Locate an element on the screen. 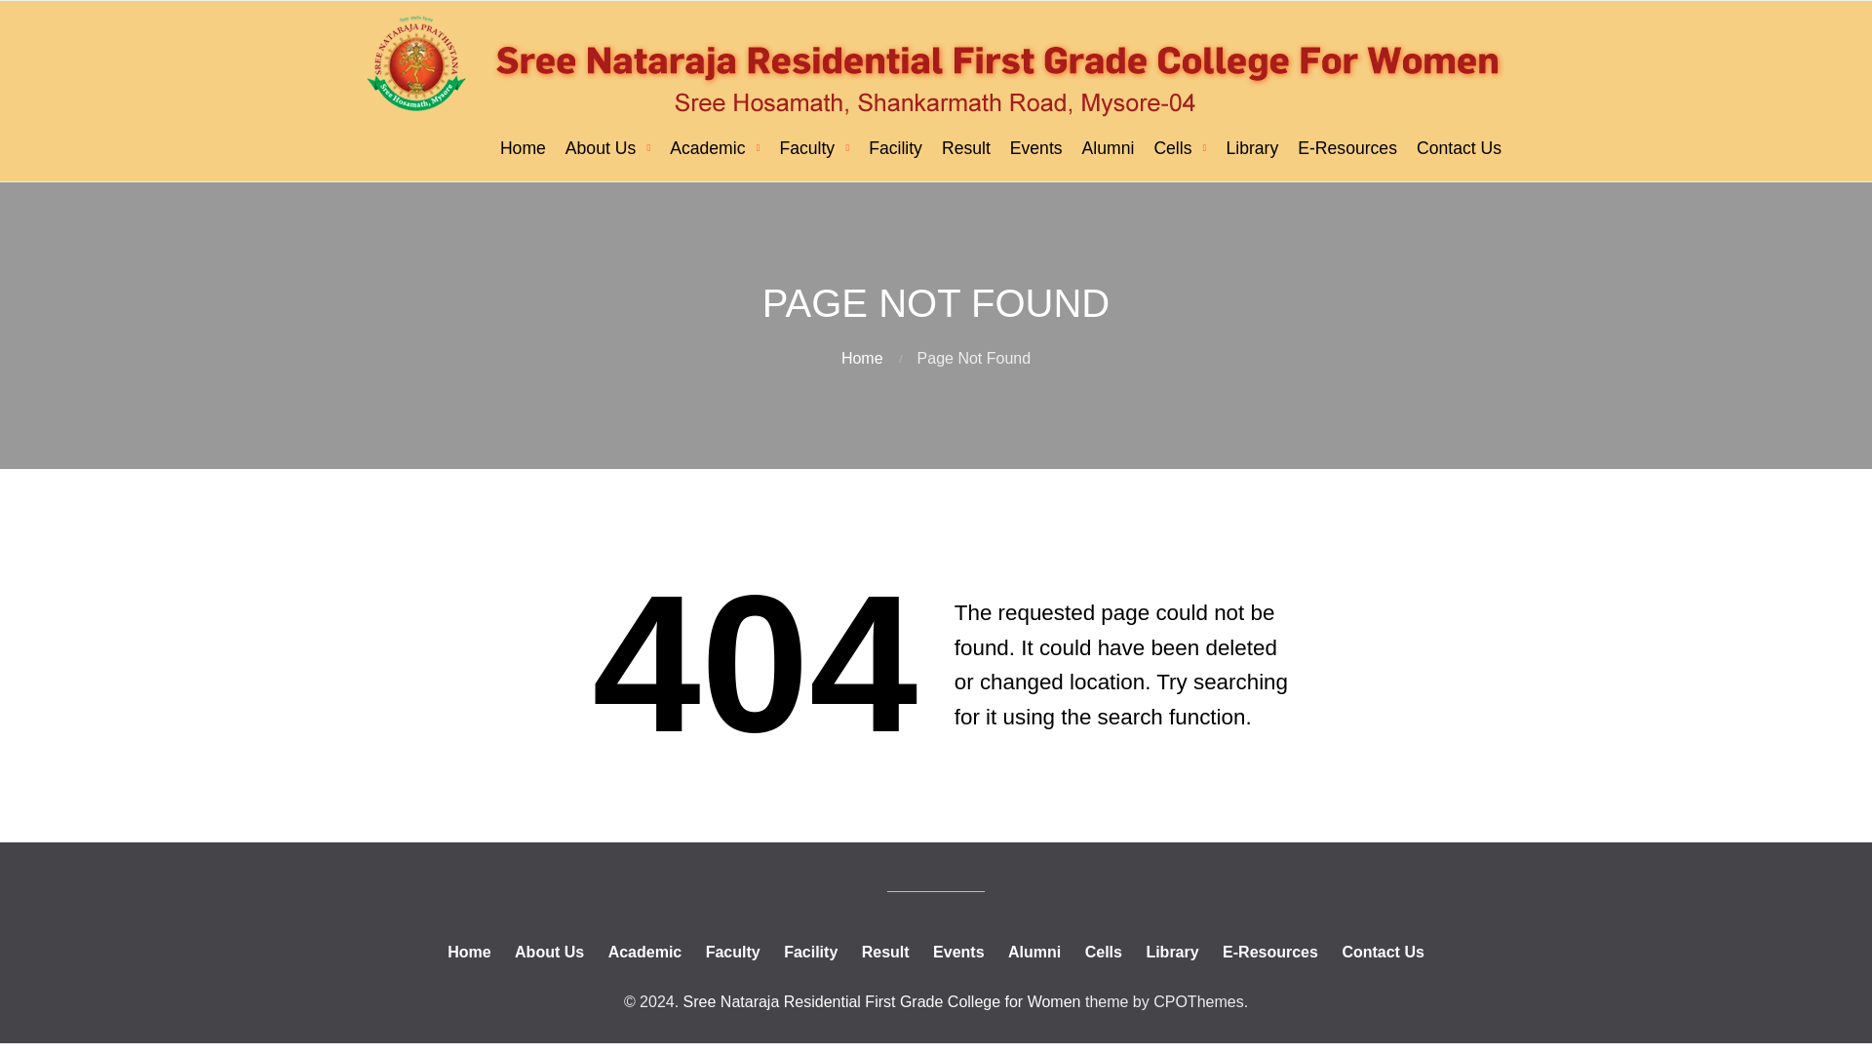 Image resolution: width=1872 pixels, height=1053 pixels. About Us is located at coordinates (608, 148).